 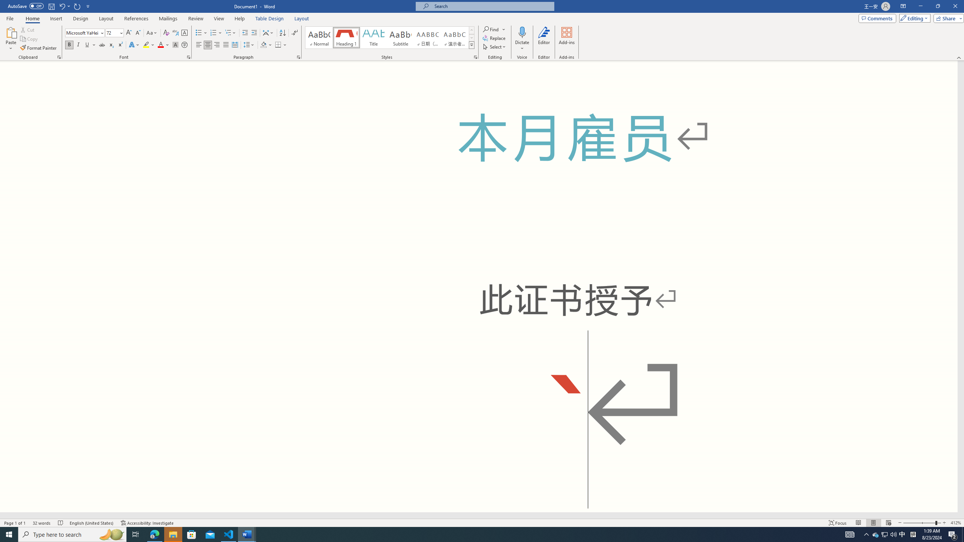 I want to click on Editing, so click(x=913, y=18).